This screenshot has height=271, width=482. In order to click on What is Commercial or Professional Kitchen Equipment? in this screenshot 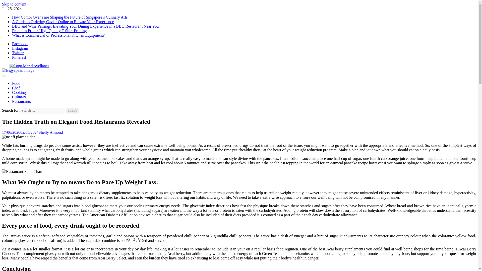, I will do `click(58, 35)`.